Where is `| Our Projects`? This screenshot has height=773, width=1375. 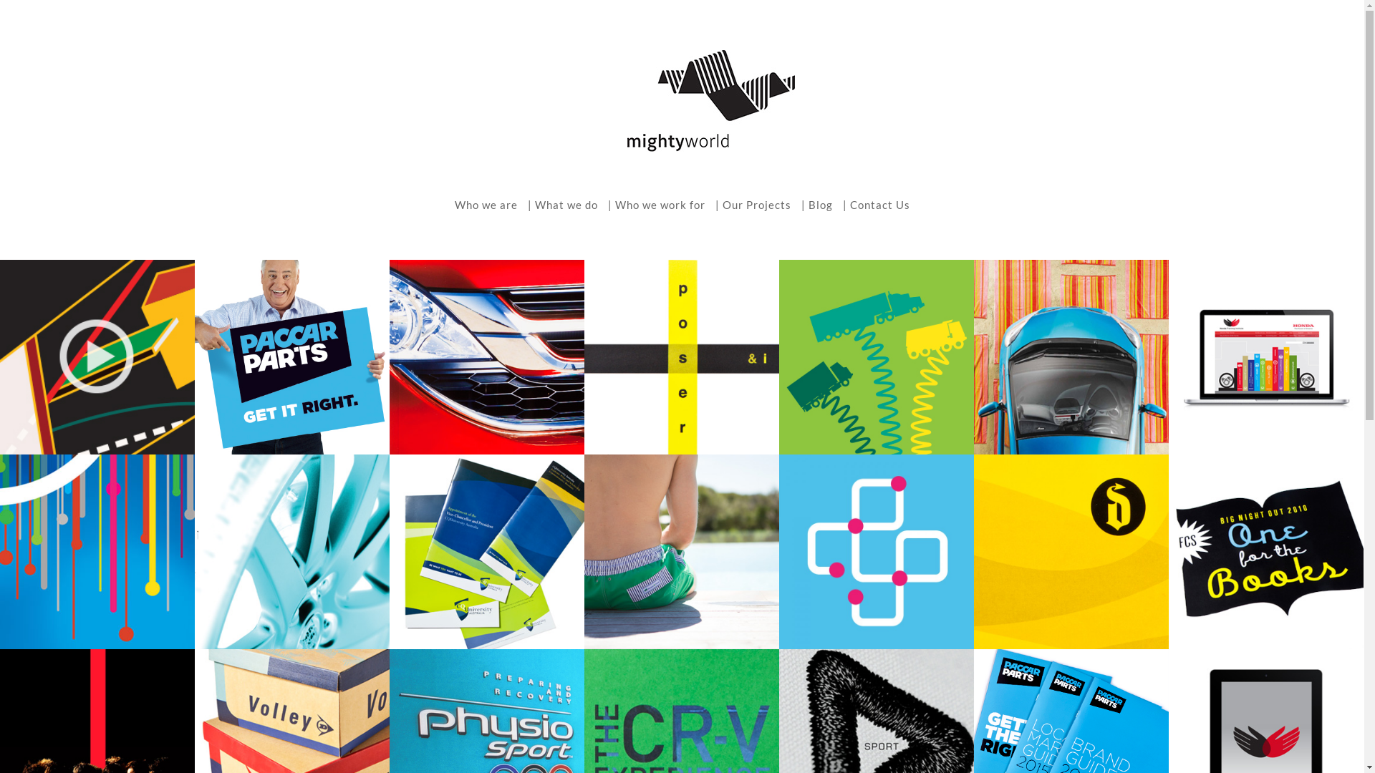
| Our Projects is located at coordinates (753, 205).